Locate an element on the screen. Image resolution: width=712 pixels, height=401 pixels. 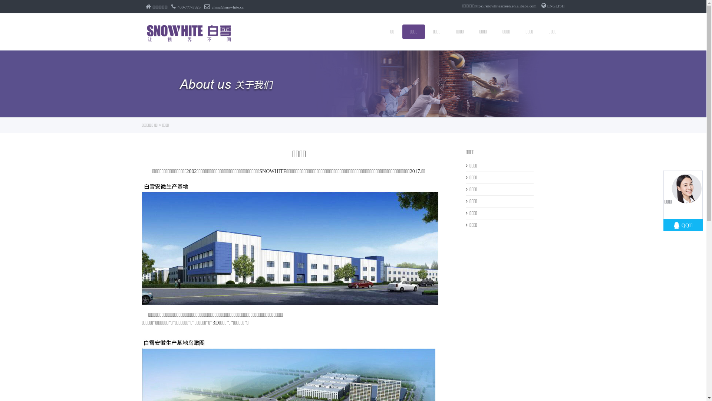
ENGLISH is located at coordinates (553, 6).